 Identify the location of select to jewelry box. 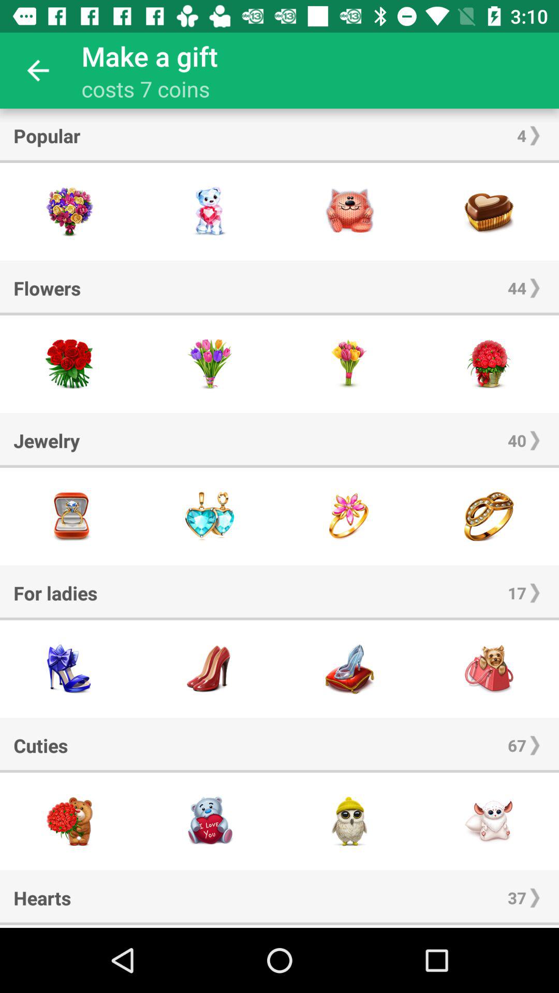
(70, 516).